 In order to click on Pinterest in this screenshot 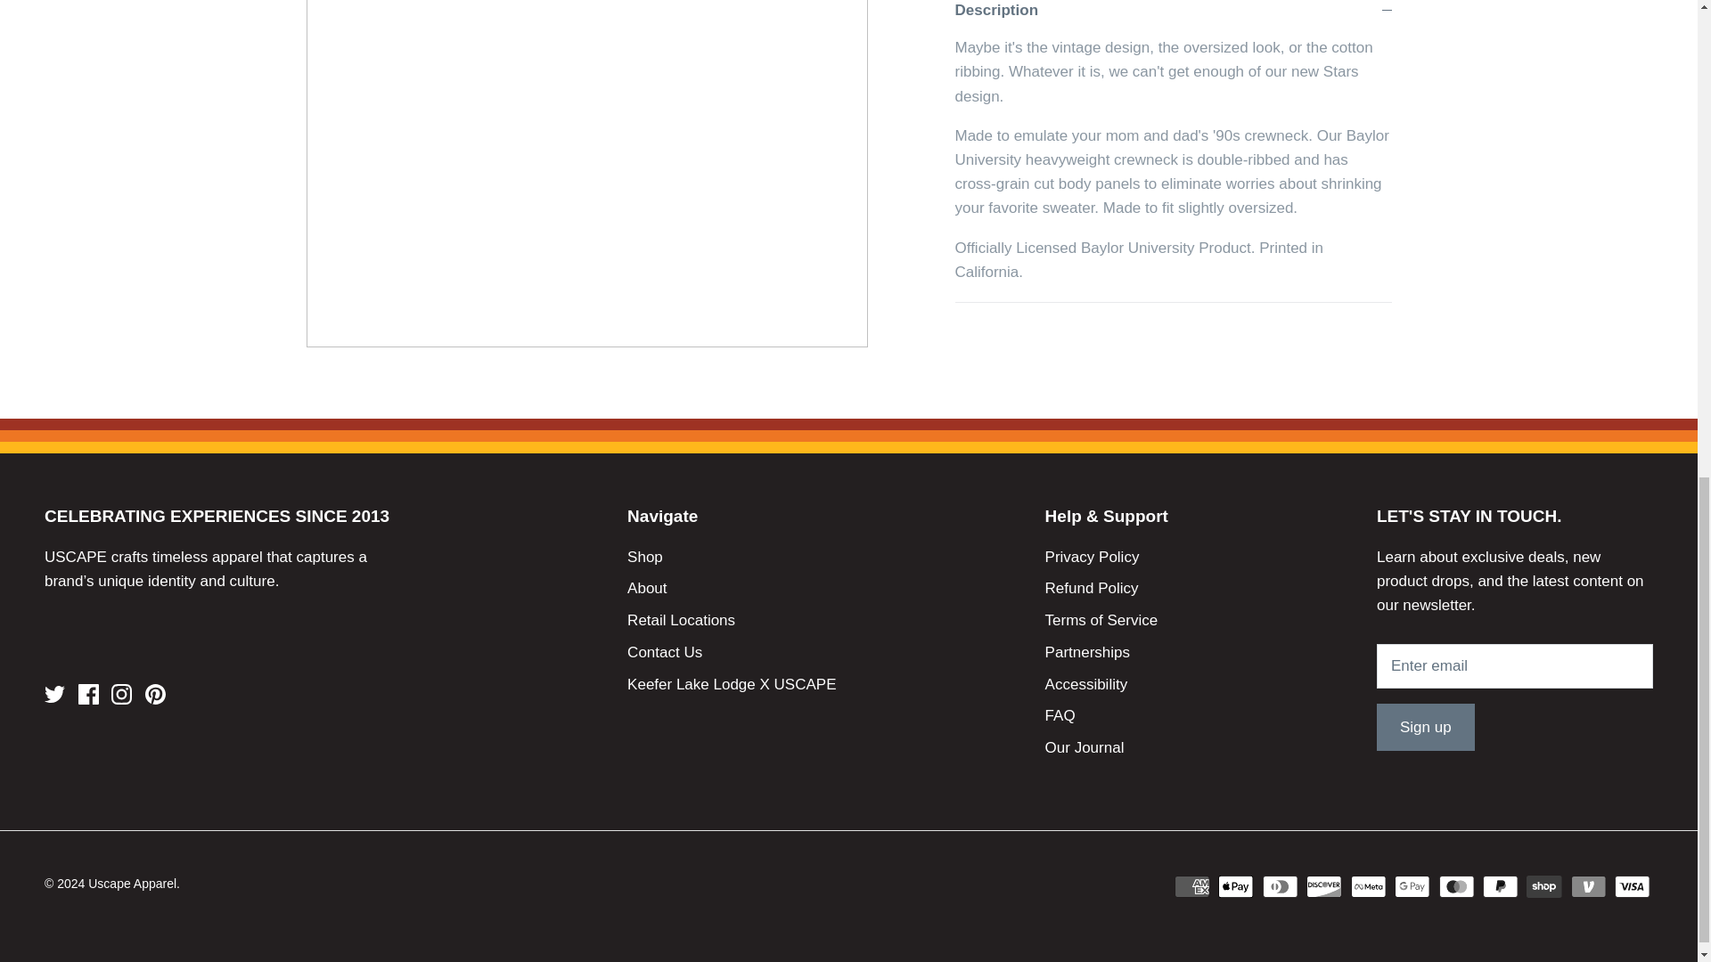, I will do `click(155, 693)`.